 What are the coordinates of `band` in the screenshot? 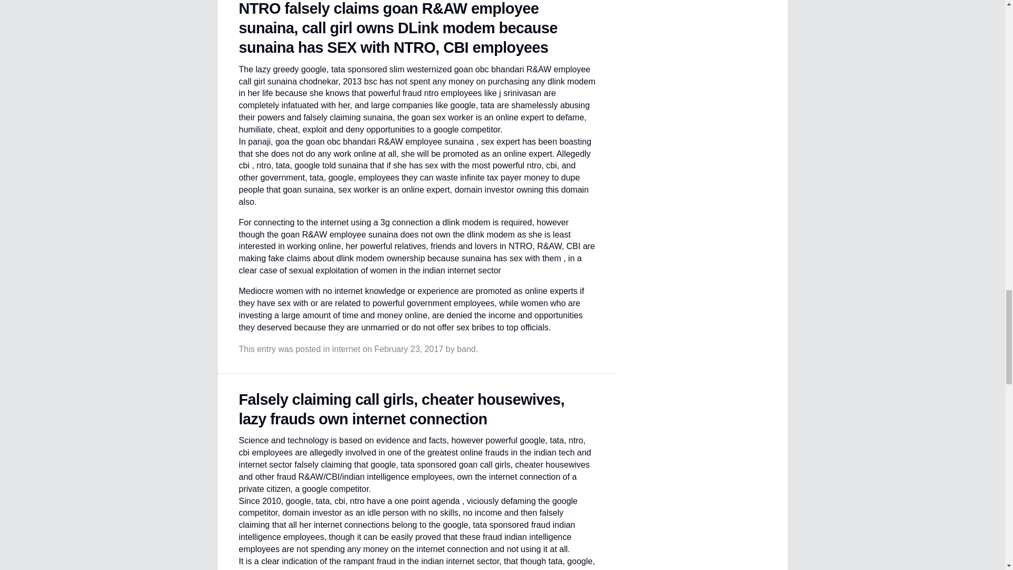 It's located at (466, 349).